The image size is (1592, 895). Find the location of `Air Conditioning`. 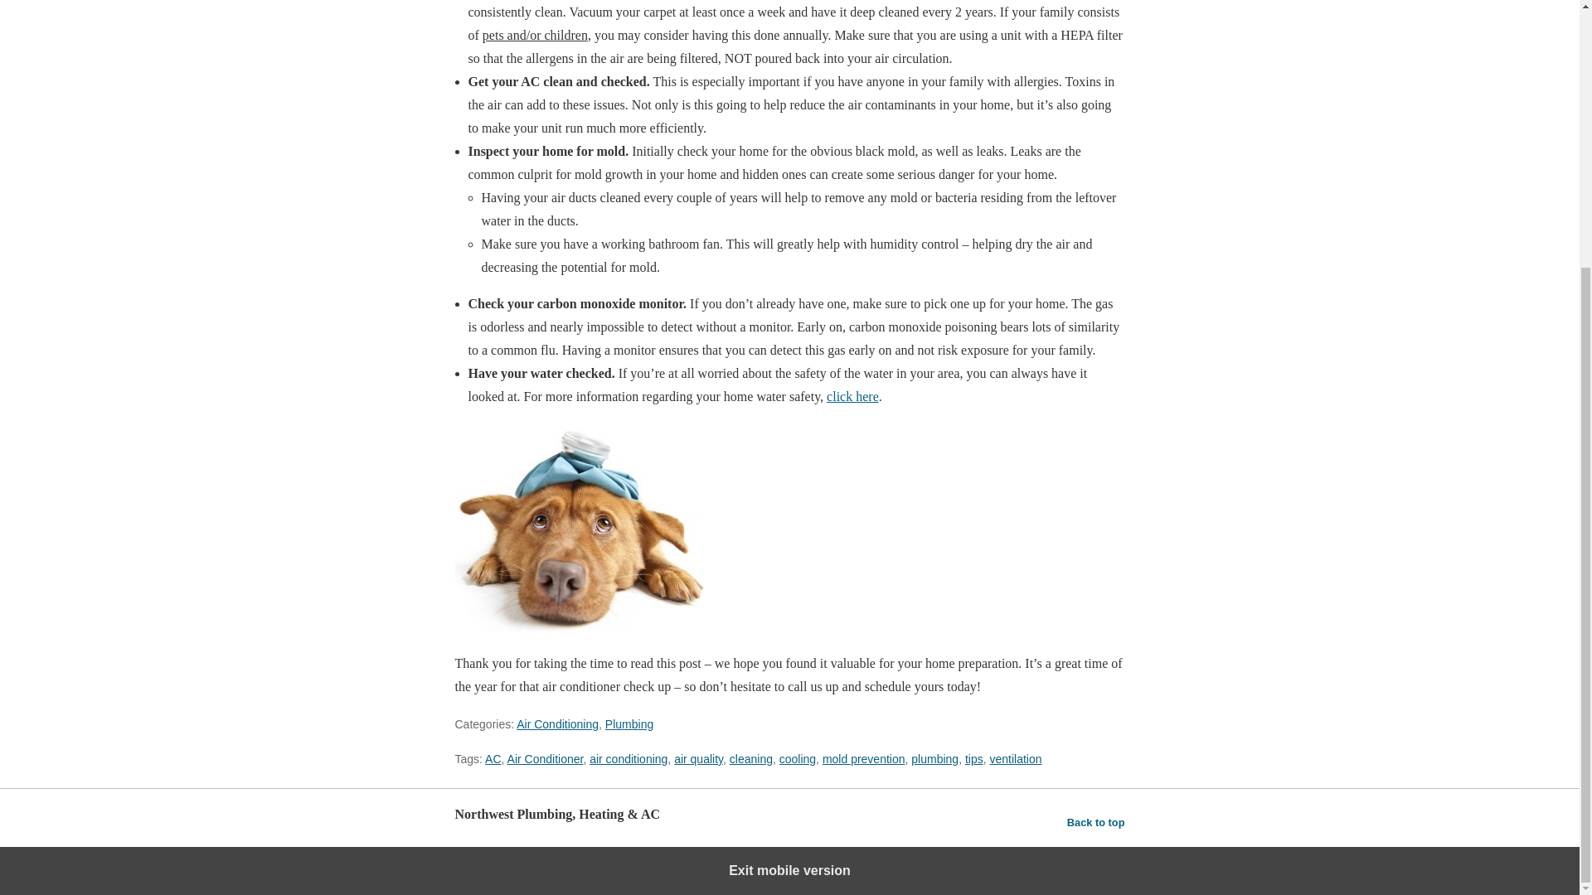

Air Conditioning is located at coordinates (557, 724).